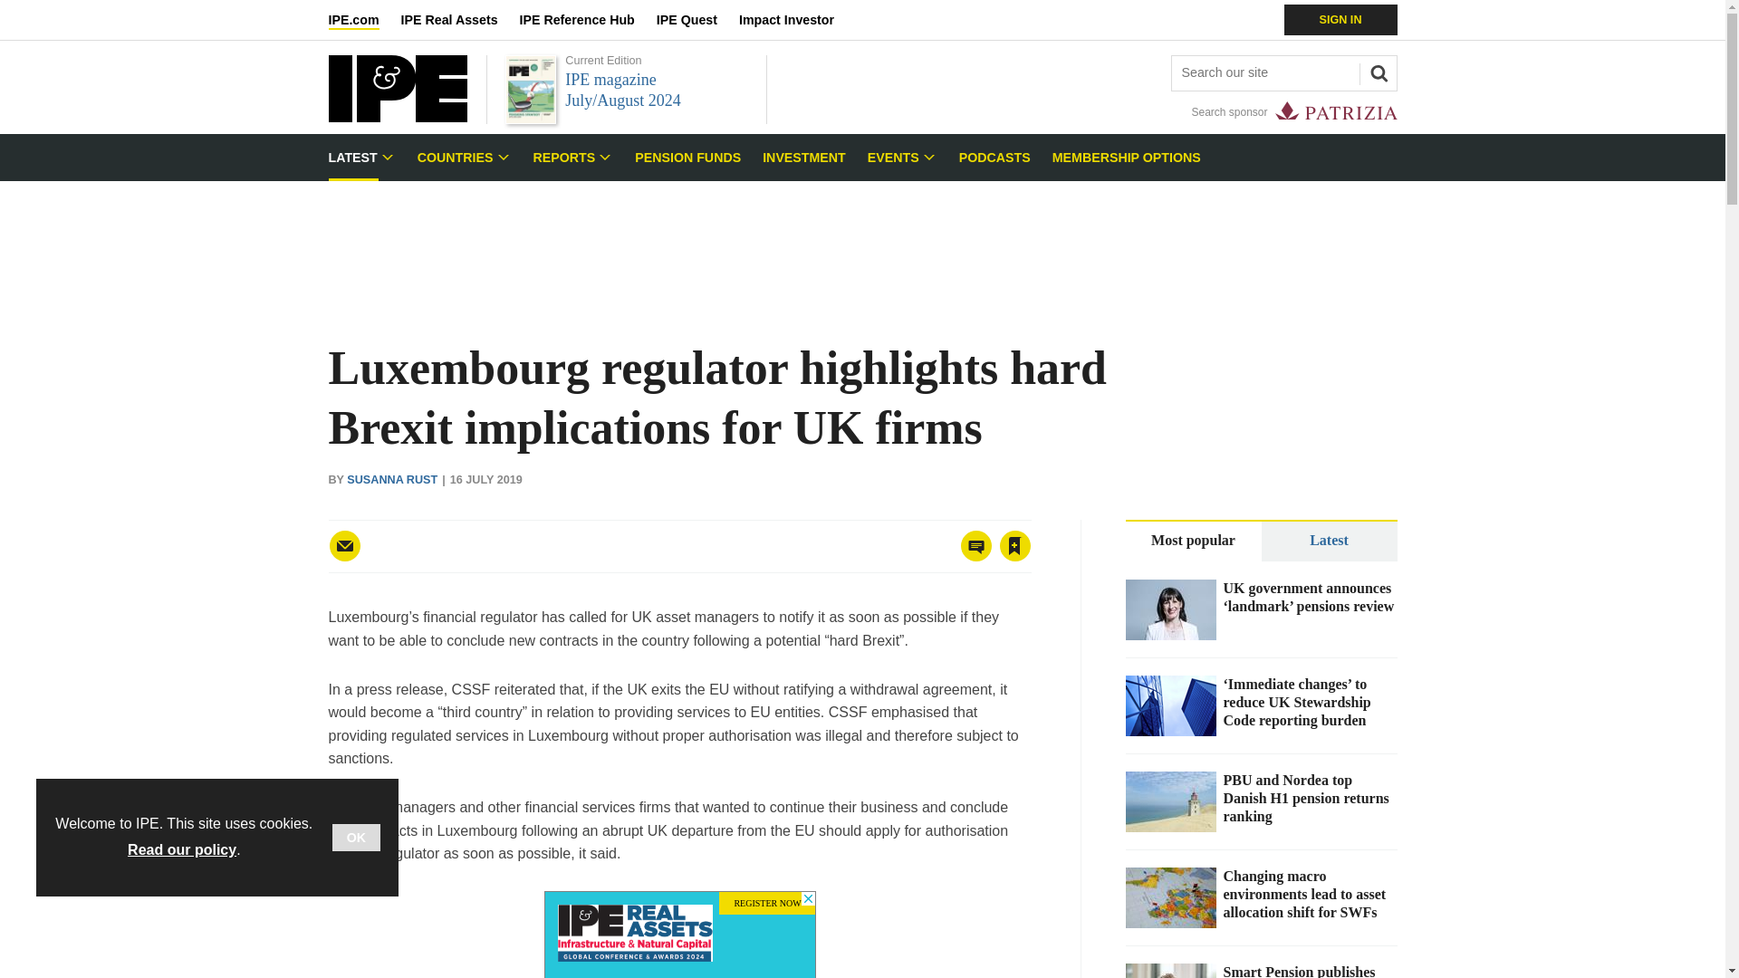 The width and height of the screenshot is (1739, 978). I want to click on IPE Quest, so click(697, 20).